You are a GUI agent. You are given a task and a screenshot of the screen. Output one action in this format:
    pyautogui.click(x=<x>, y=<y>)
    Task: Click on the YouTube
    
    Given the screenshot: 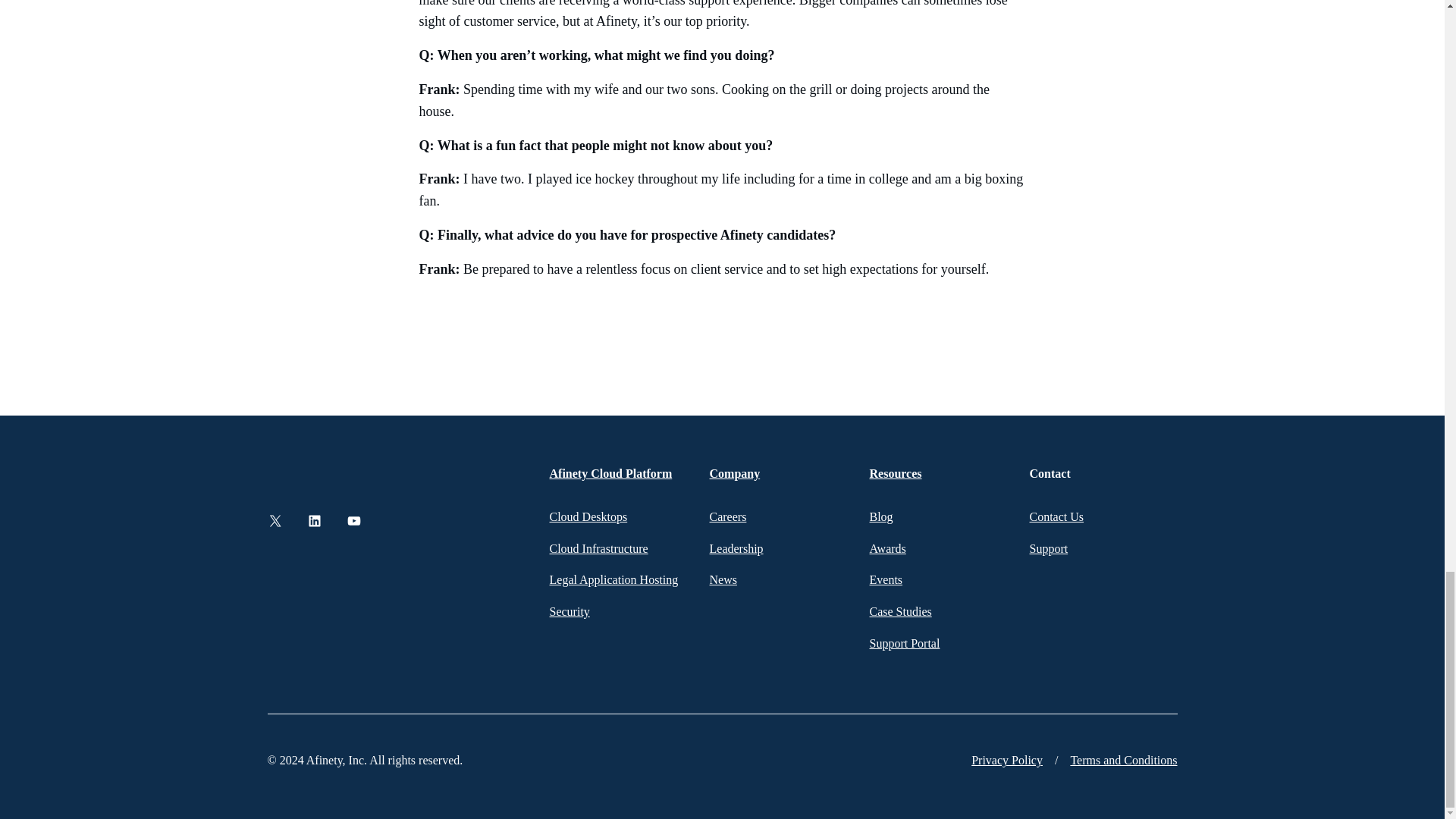 What is the action you would take?
    pyautogui.click(x=353, y=520)
    